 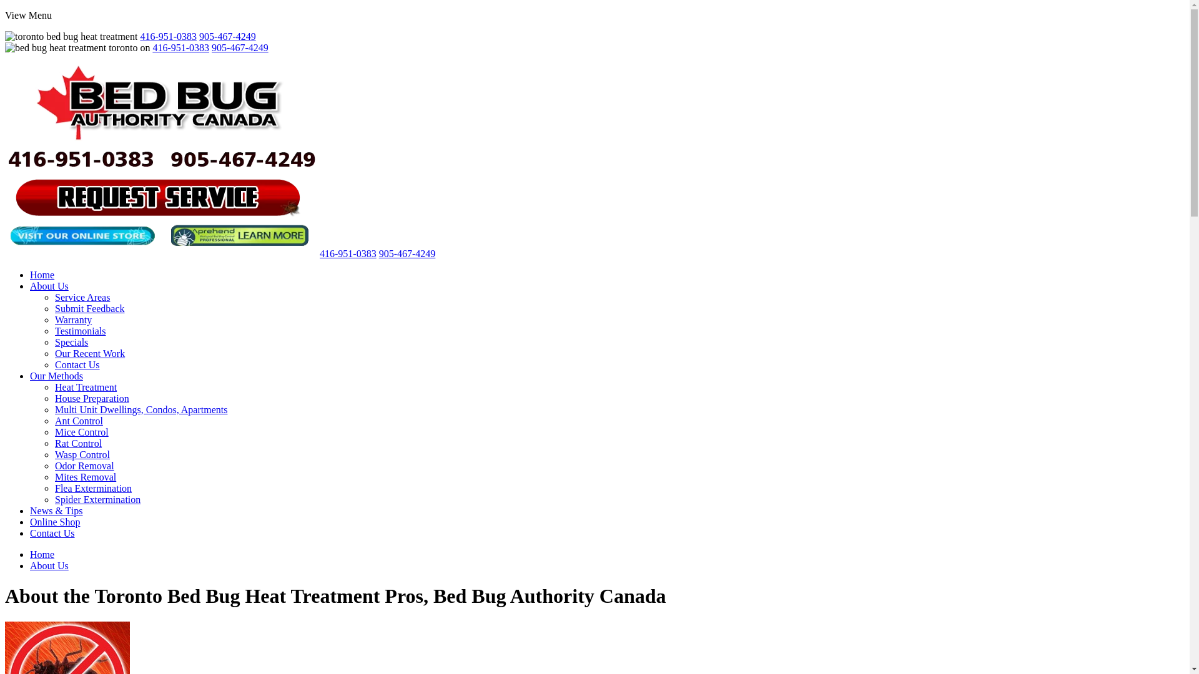 What do you see at coordinates (81, 331) in the screenshot?
I see `Testimonials` at bounding box center [81, 331].